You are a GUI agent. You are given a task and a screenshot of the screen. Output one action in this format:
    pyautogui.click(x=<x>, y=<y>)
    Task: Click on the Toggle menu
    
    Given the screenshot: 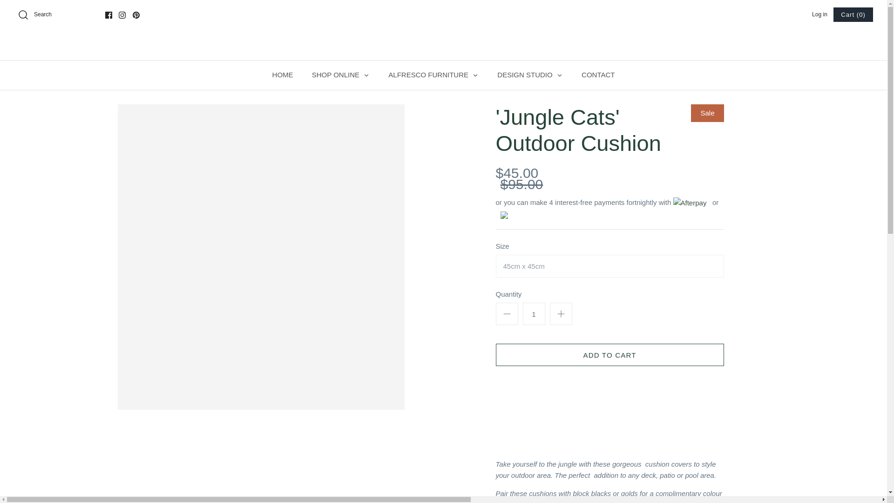 What is the action you would take?
    pyautogui.click(x=475, y=75)
    